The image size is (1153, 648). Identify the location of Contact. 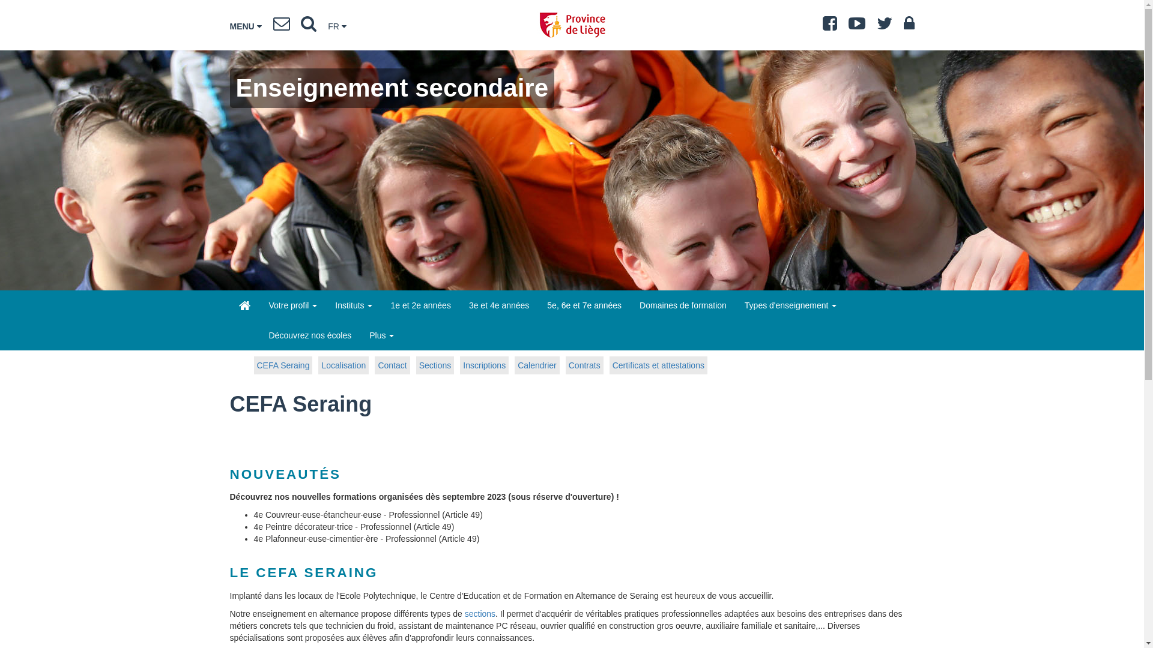
(282, 26).